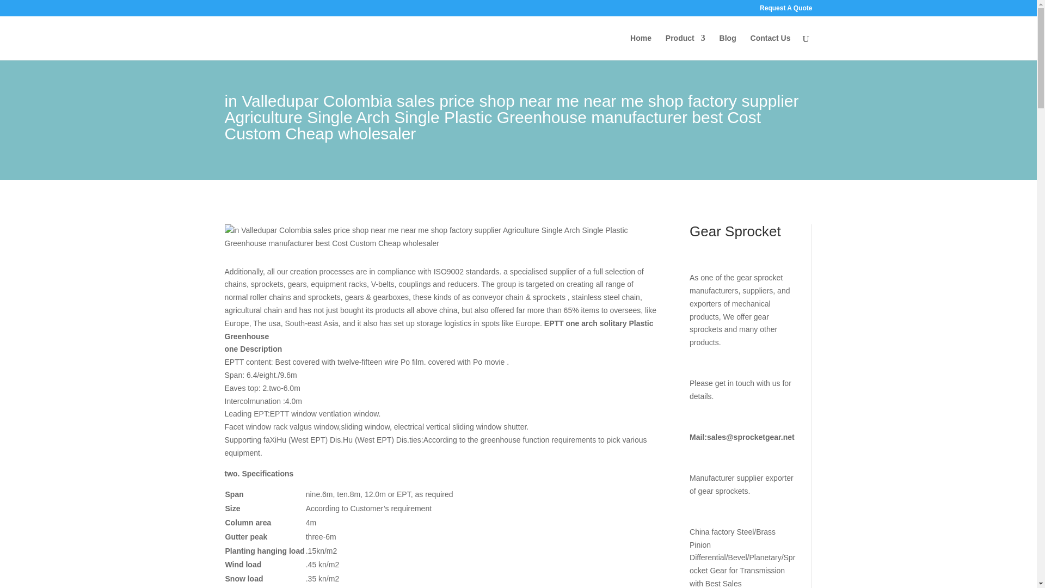  What do you see at coordinates (785, 10) in the screenshot?
I see `Request A Quote` at bounding box center [785, 10].